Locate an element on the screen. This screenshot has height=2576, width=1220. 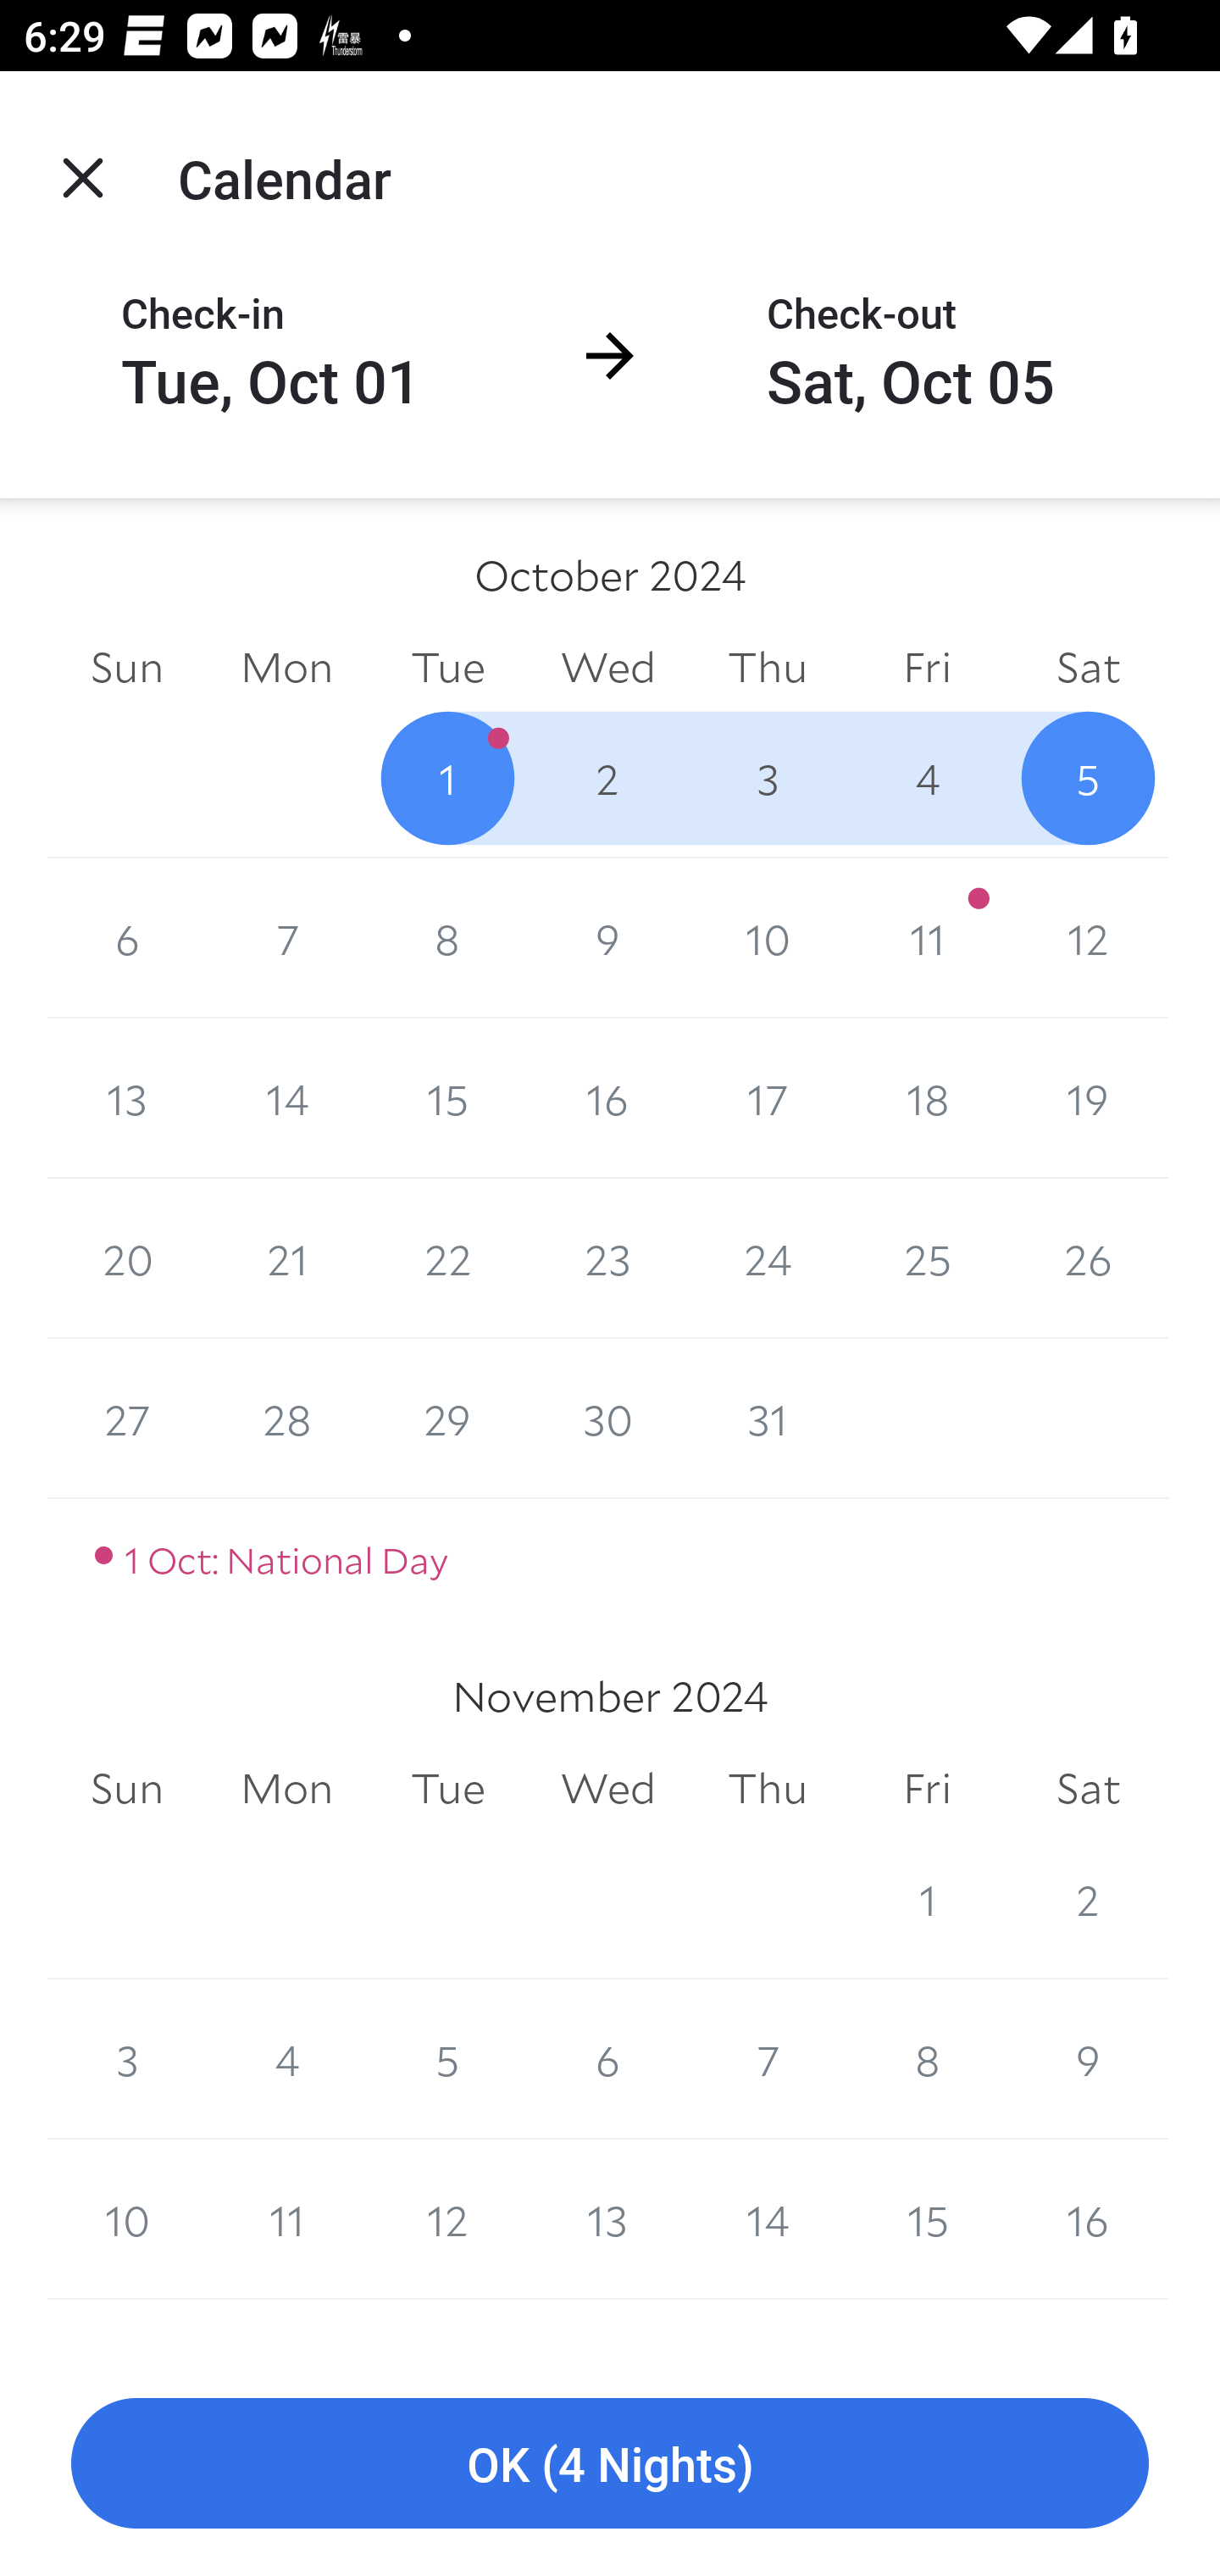
9 9 October 2024 is located at coordinates (608, 937).